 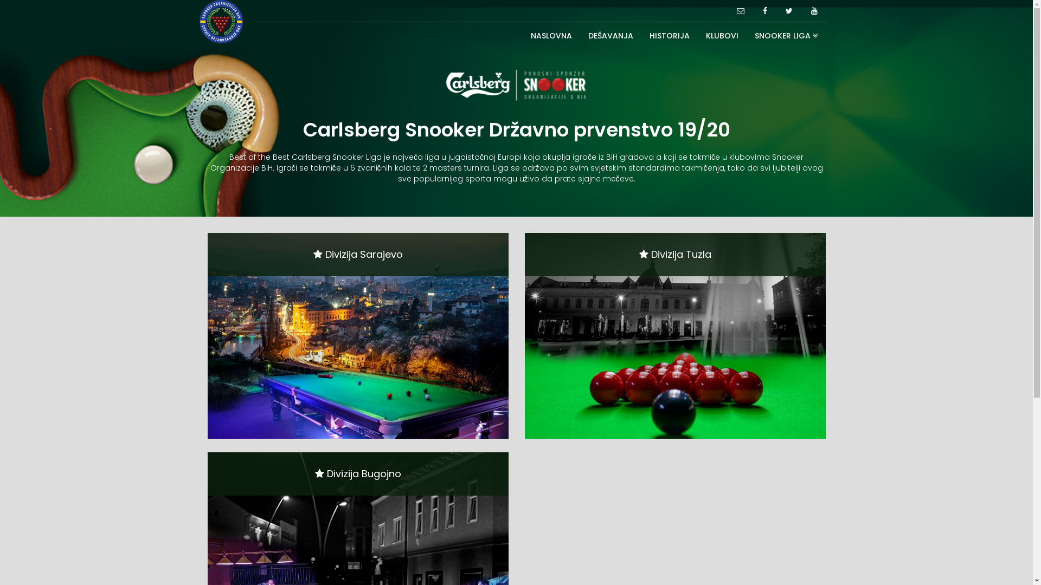 What do you see at coordinates (551, 36) in the screenshot?
I see `NASLOVNA` at bounding box center [551, 36].